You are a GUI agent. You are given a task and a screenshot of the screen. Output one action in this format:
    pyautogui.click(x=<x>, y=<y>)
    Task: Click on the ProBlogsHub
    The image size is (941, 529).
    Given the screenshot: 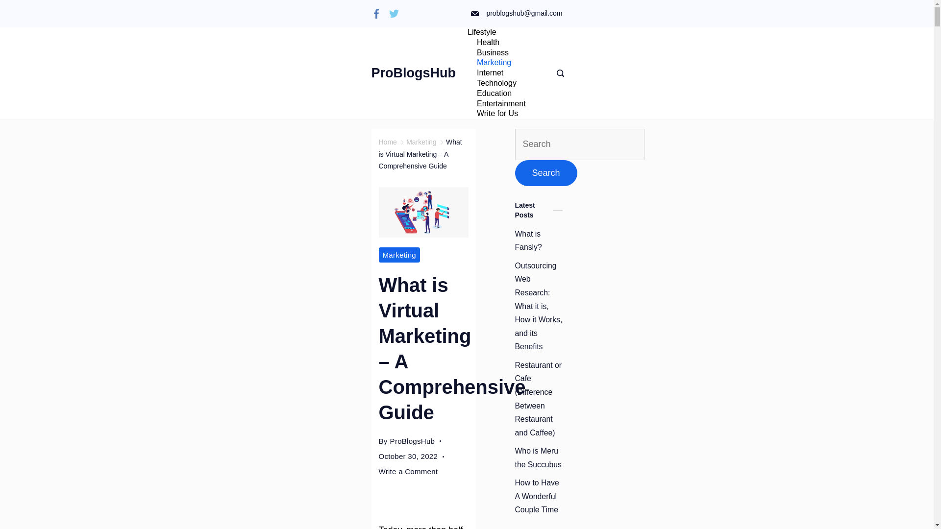 What is the action you would take?
    pyautogui.click(x=413, y=441)
    